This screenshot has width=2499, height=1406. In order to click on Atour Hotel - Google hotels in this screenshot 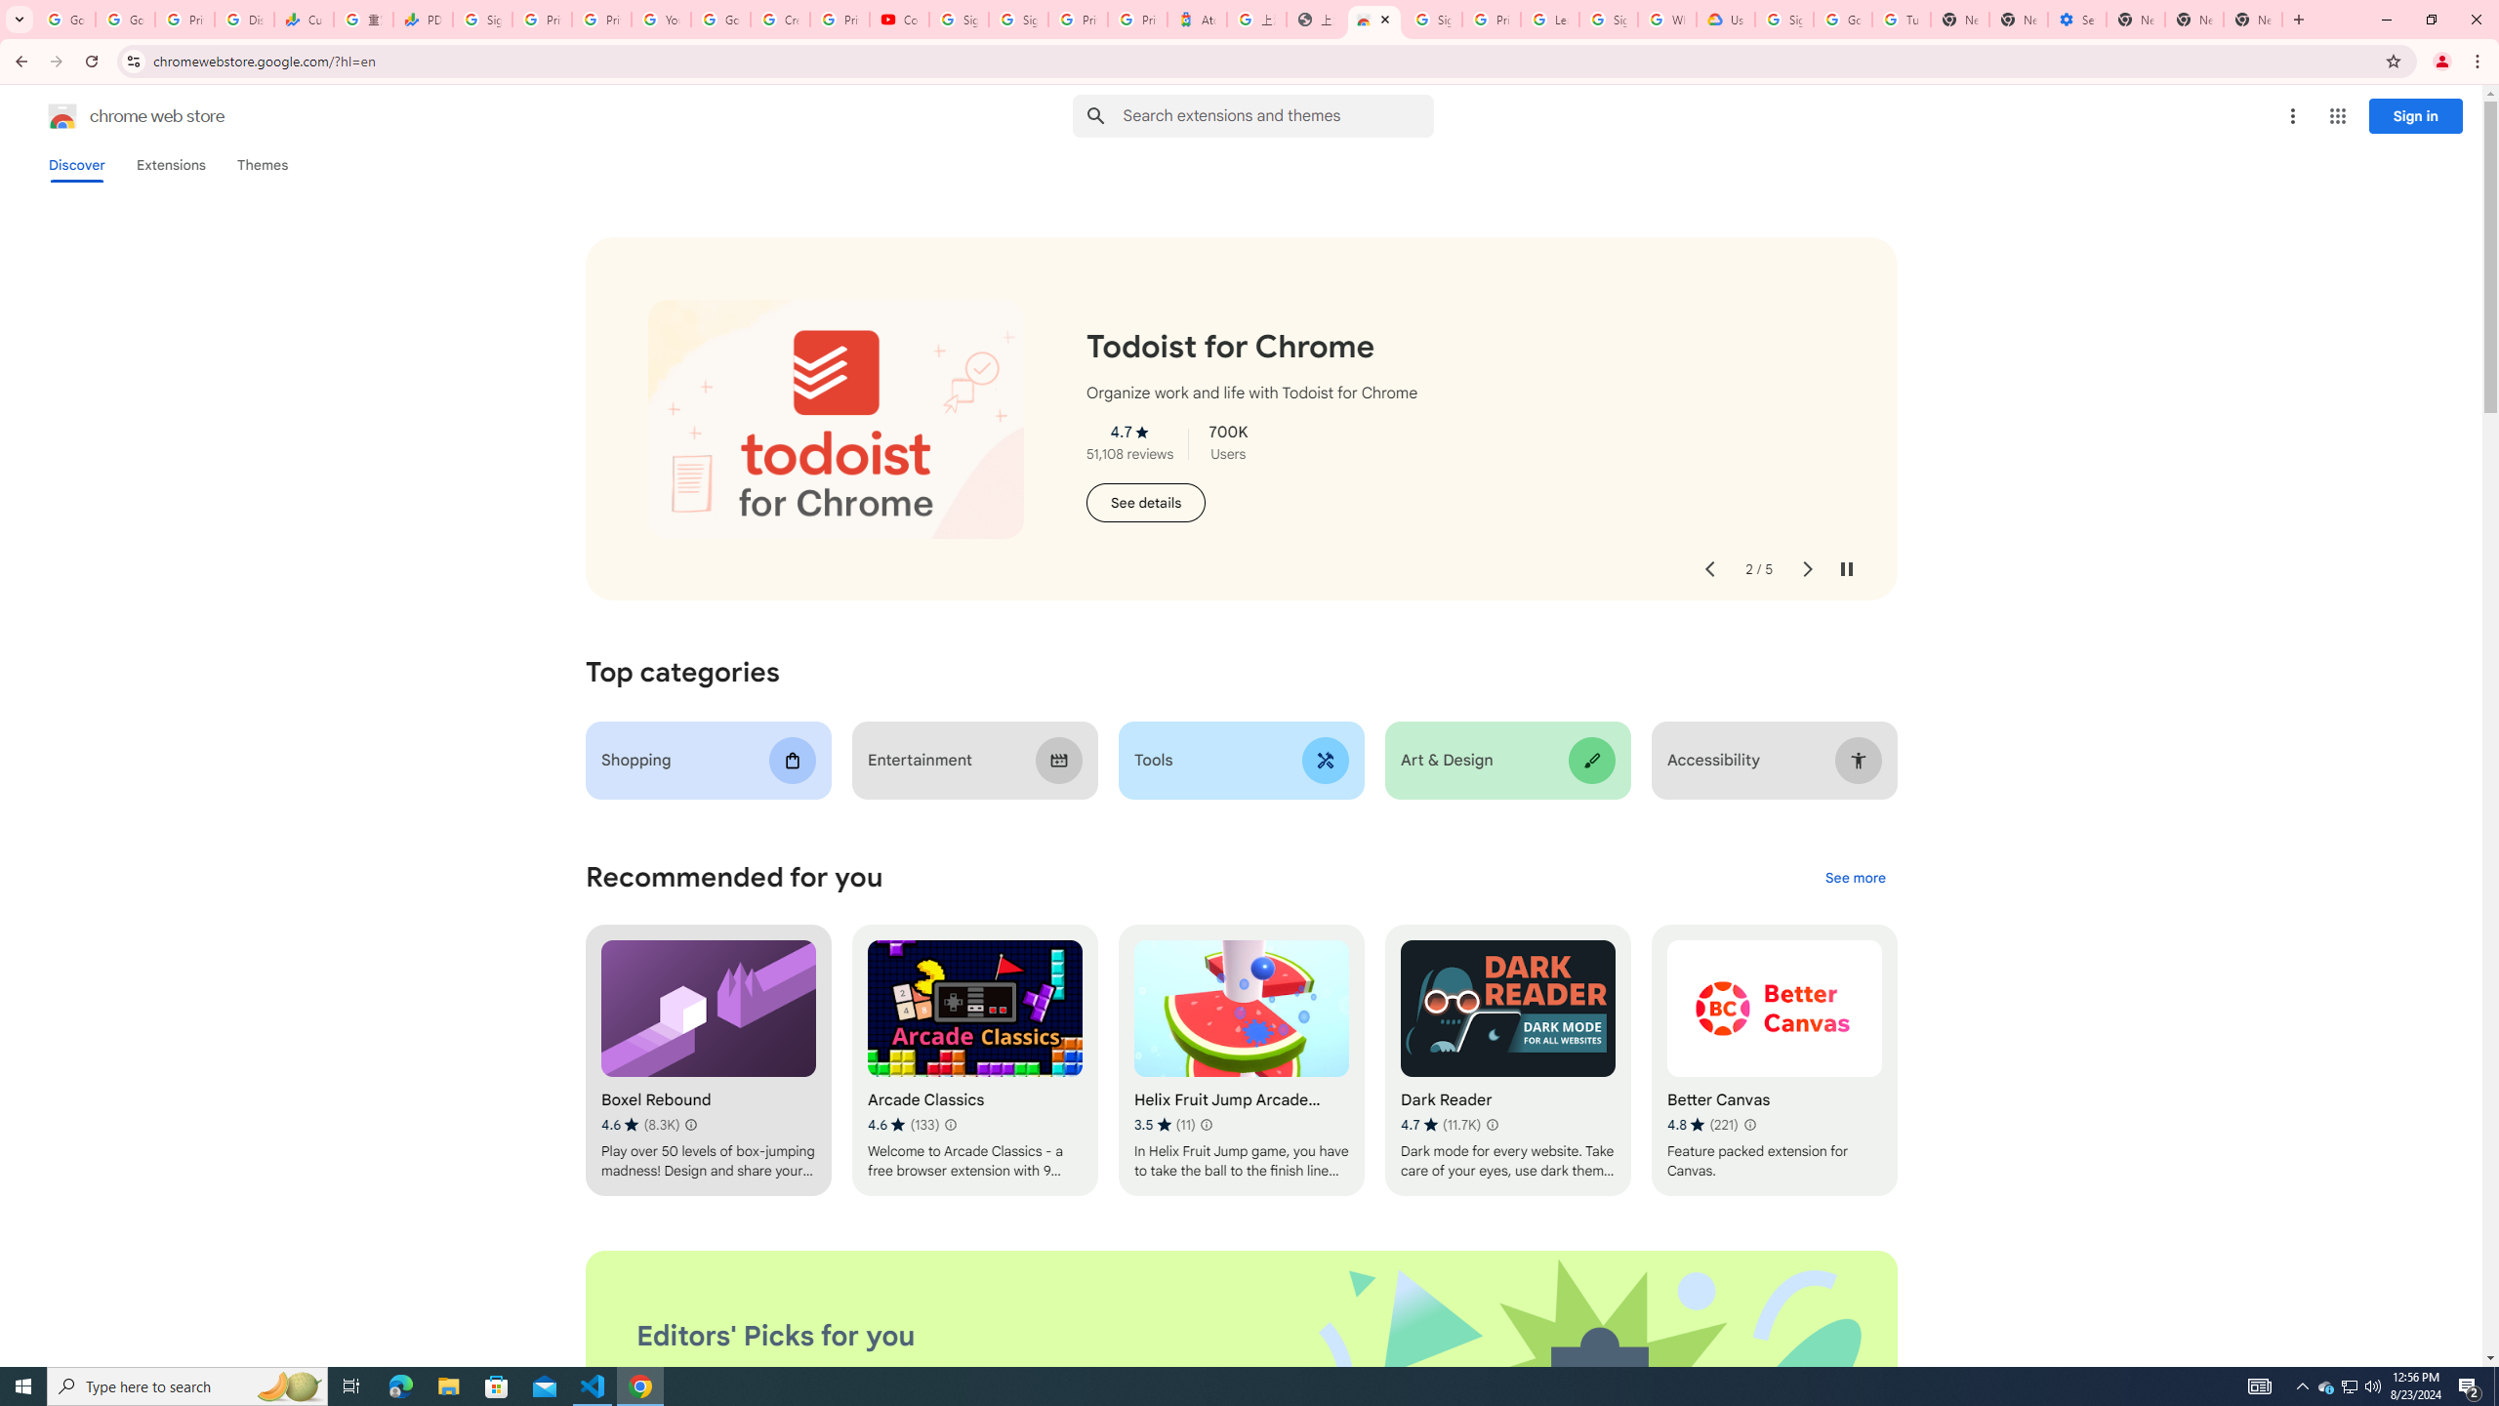, I will do `click(1198, 20)`.